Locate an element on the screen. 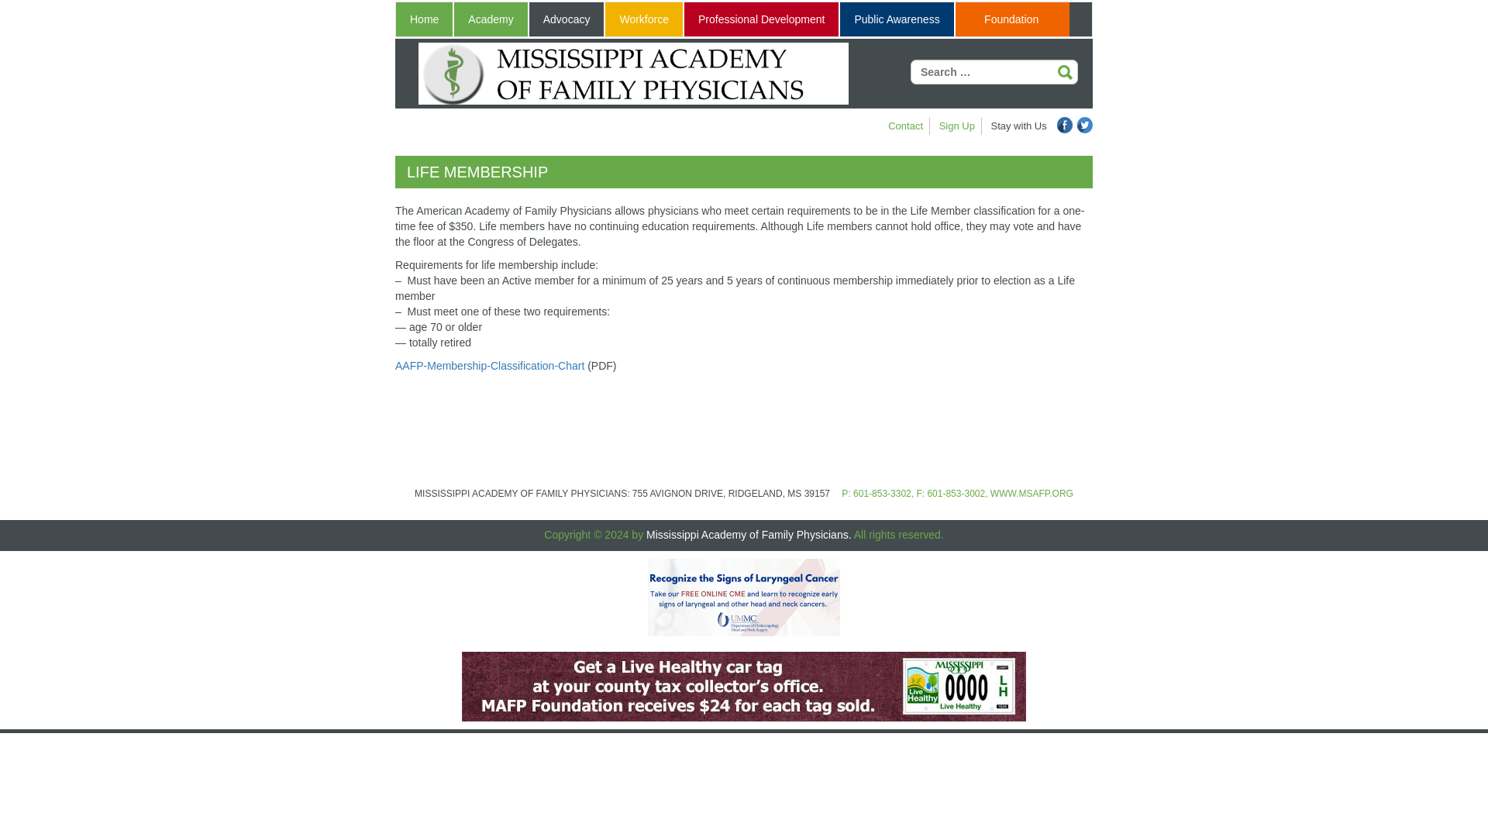 The width and height of the screenshot is (1488, 837). YNOT is located at coordinates (744, 686).